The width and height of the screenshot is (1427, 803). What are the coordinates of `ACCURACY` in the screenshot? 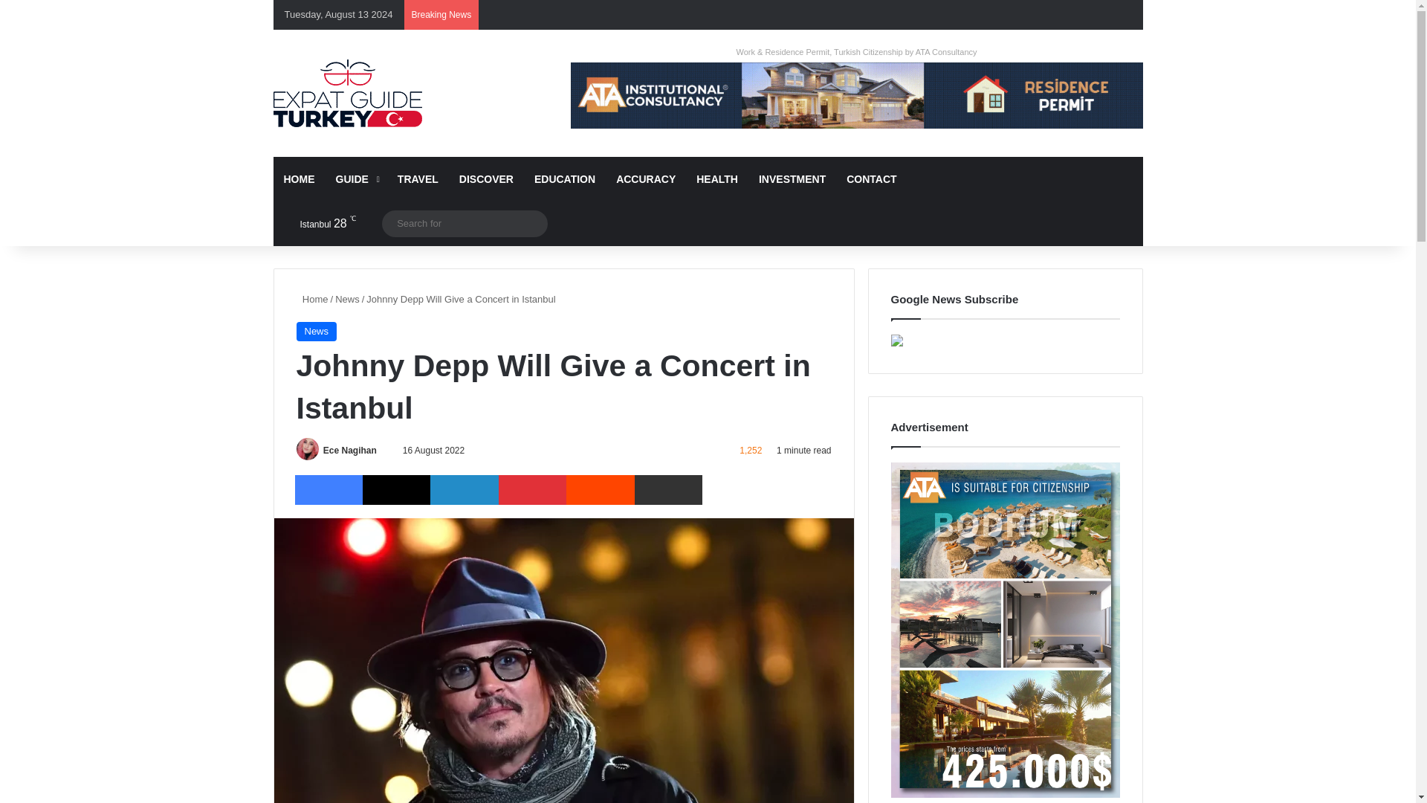 It's located at (645, 178).